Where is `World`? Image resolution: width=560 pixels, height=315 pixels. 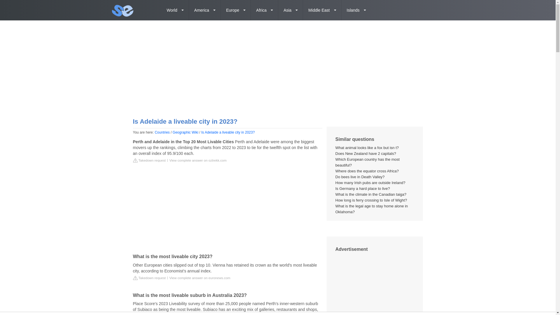
World is located at coordinates (175, 10).